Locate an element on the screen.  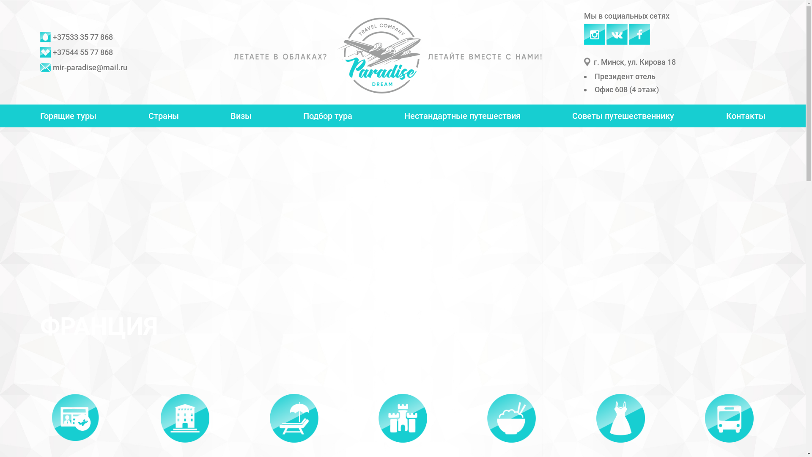
+37544 55 77 868 is located at coordinates (77, 52).